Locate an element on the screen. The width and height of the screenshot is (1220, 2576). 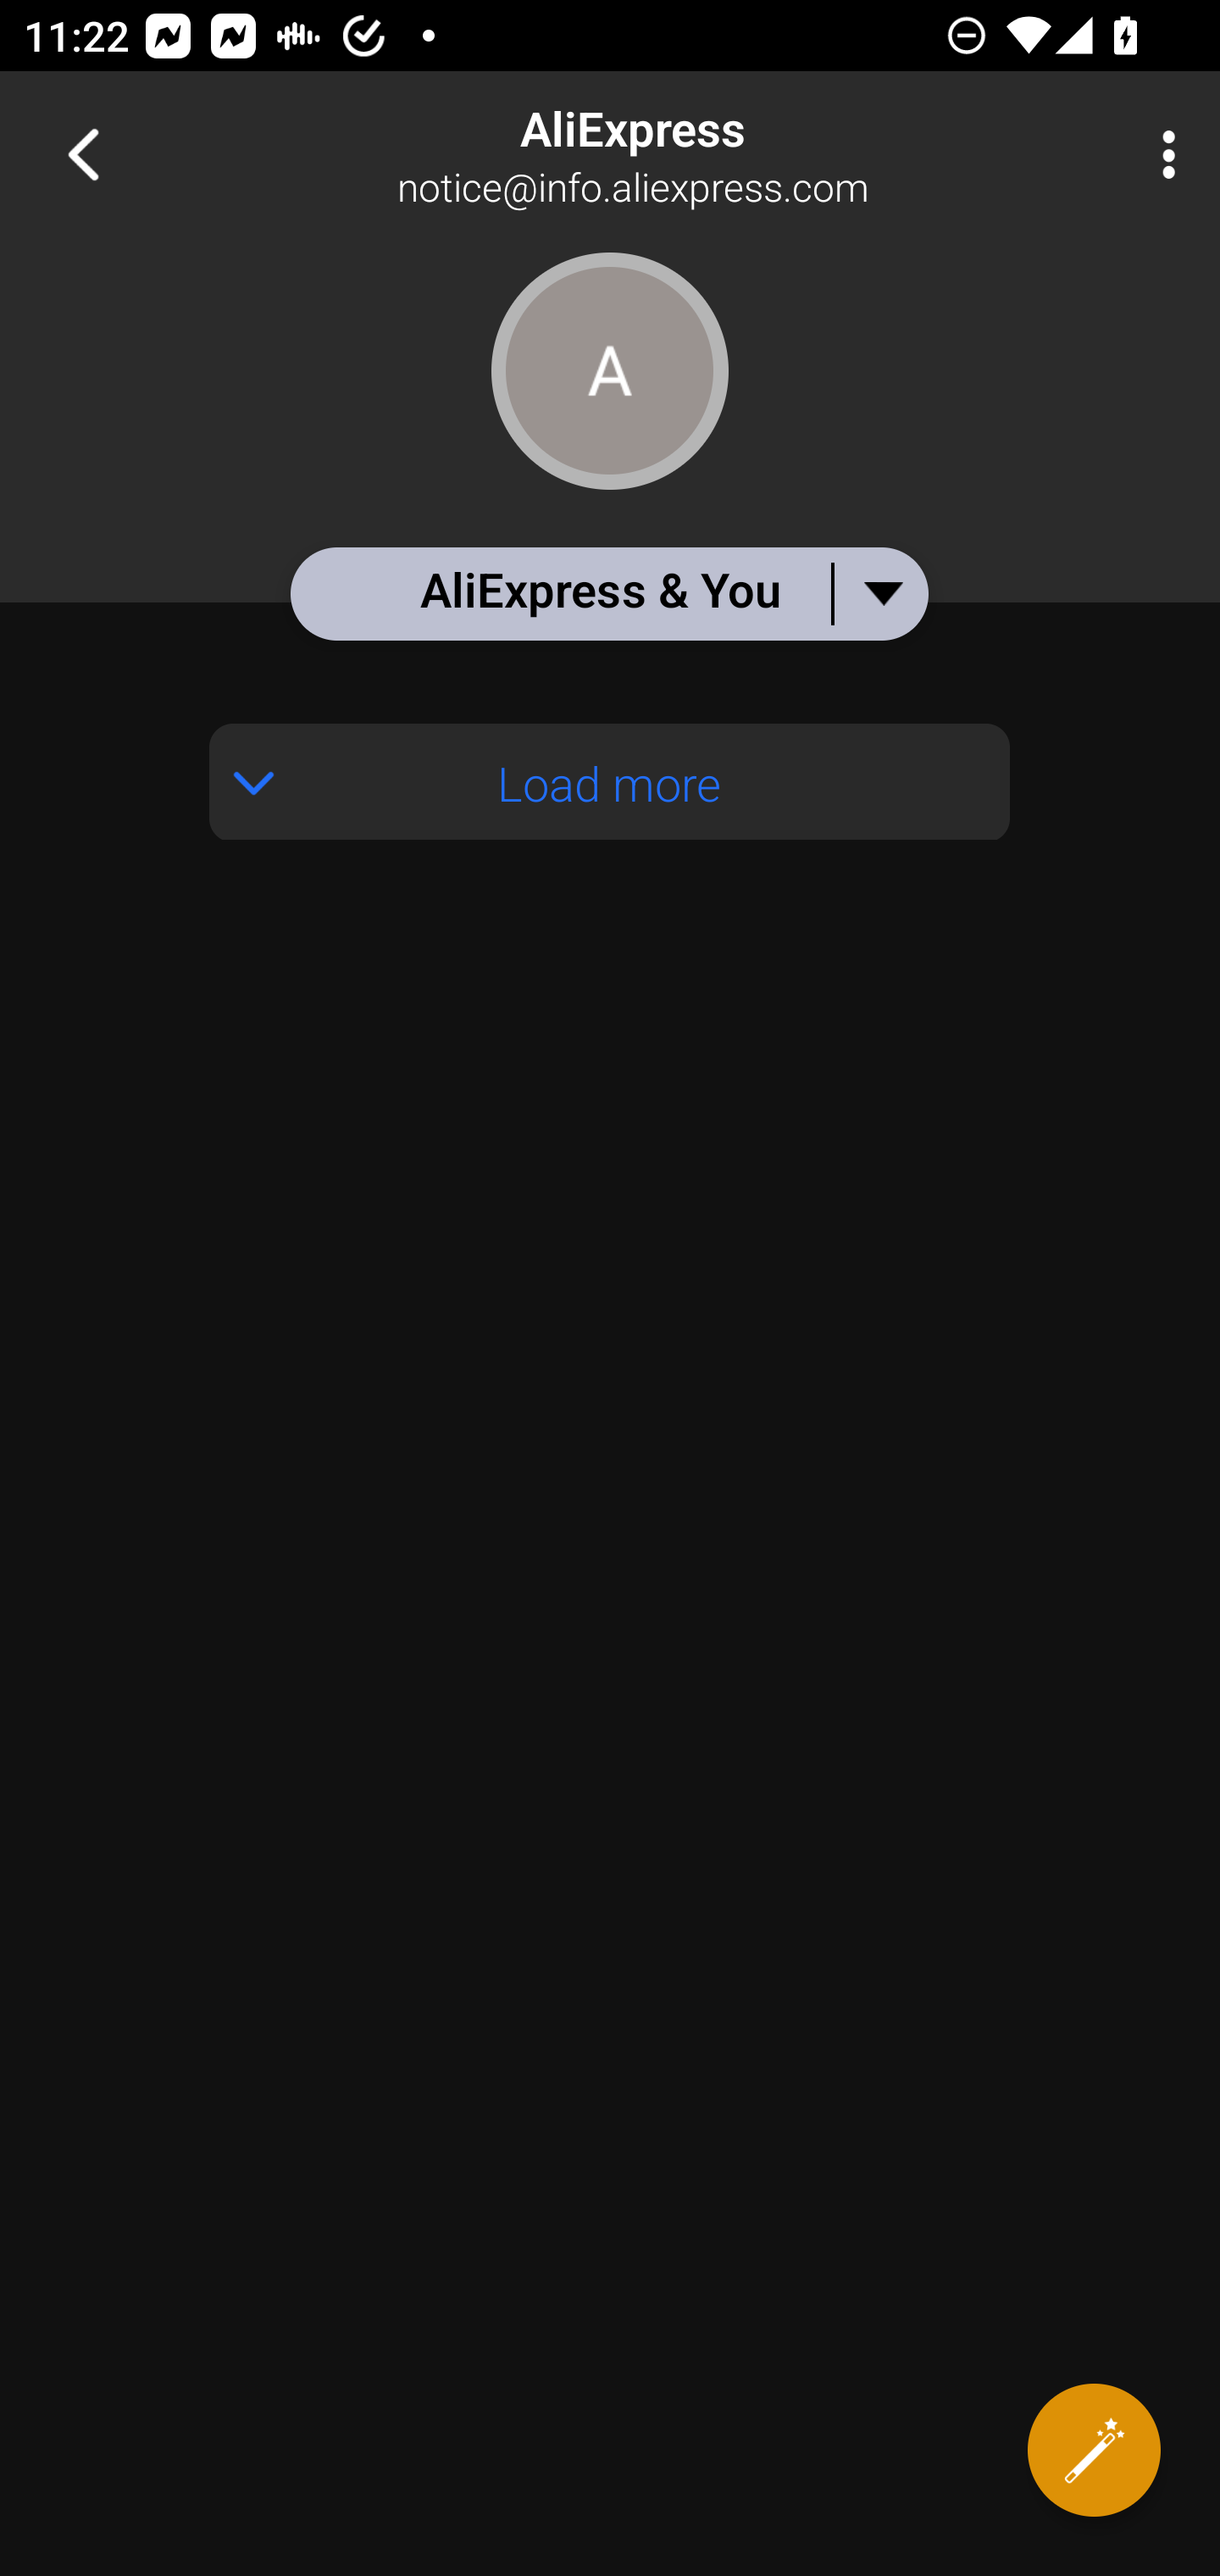
AliExpress & You is located at coordinates (608, 593).